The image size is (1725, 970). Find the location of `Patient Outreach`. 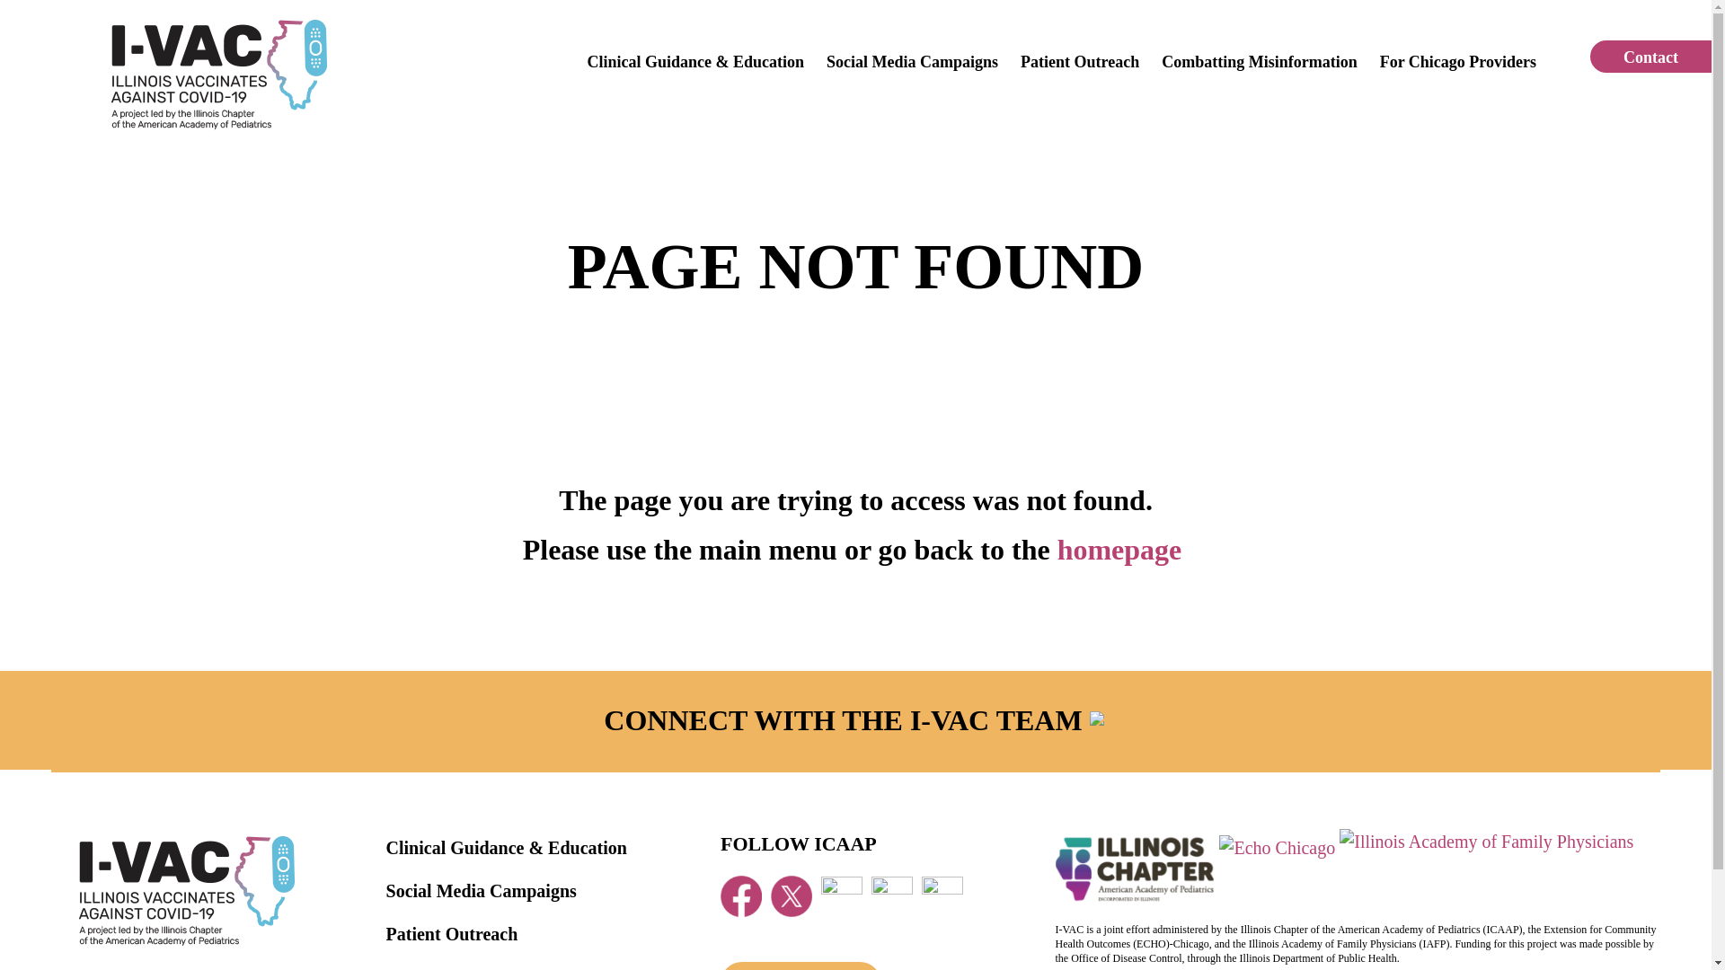

Patient Outreach is located at coordinates (1080, 59).